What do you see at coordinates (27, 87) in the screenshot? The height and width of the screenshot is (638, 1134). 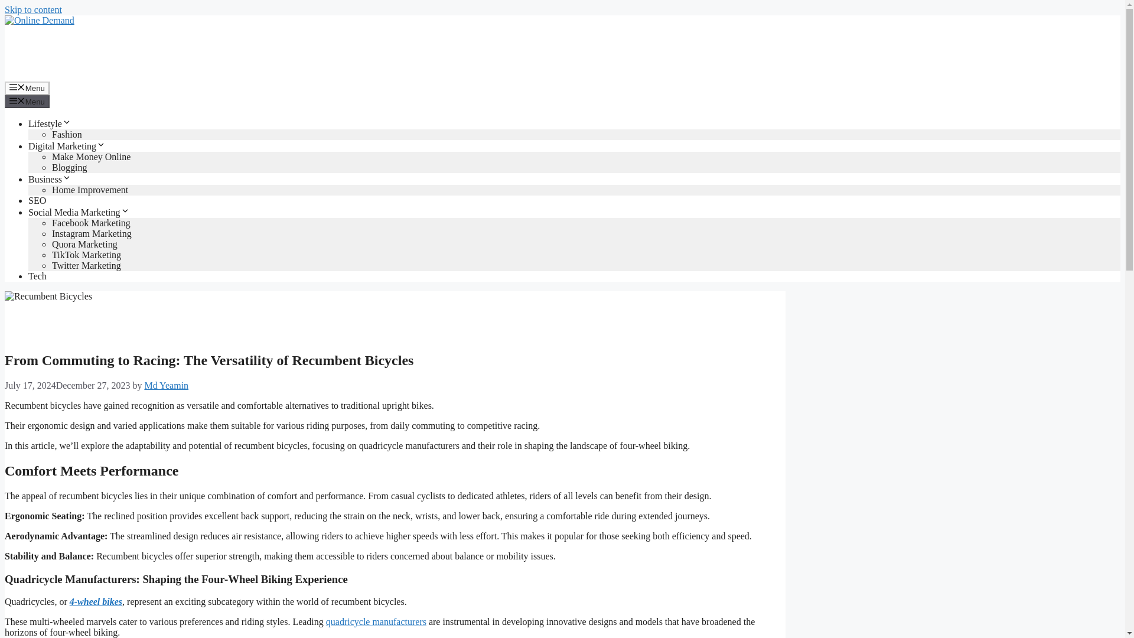 I see `Menu` at bounding box center [27, 87].